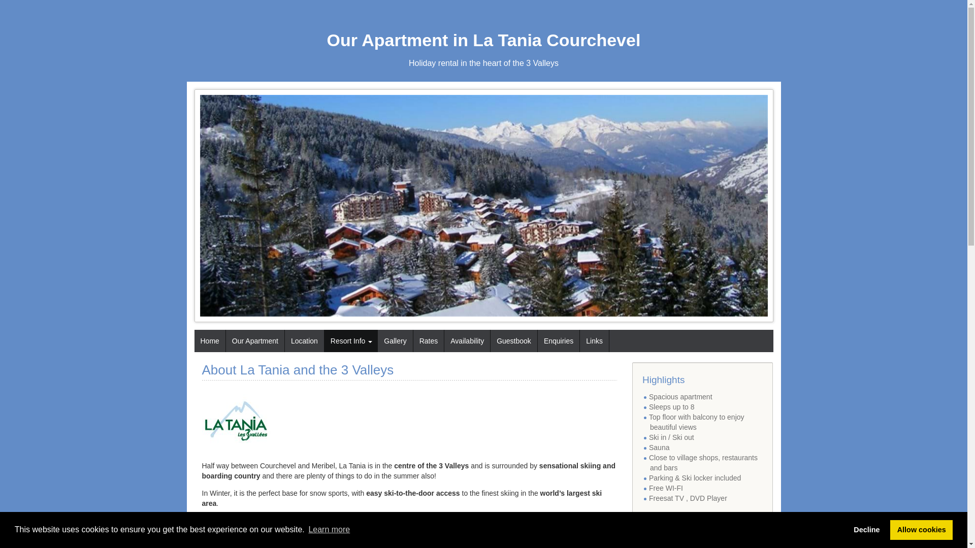 The image size is (975, 548). I want to click on Home, so click(209, 341).